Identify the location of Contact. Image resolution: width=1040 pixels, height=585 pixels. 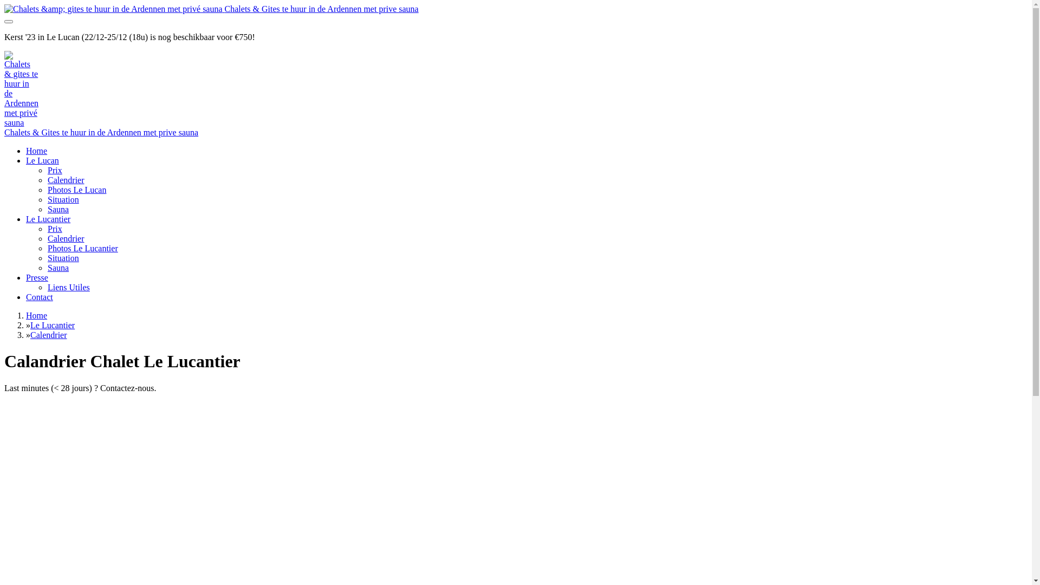
(40, 297).